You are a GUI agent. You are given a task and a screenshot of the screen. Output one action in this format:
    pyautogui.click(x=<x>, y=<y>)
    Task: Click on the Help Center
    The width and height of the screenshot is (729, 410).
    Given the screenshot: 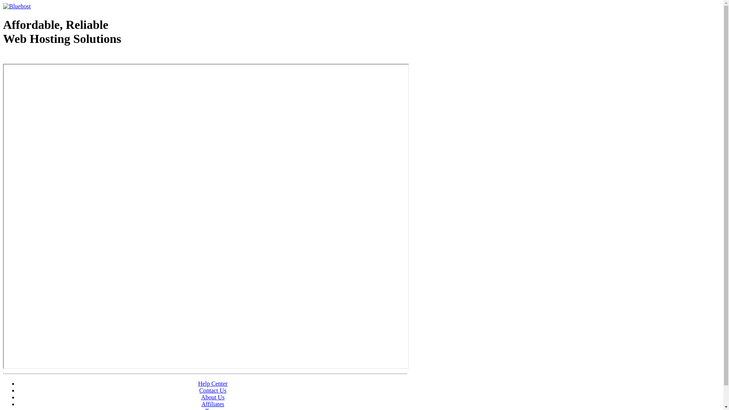 What is the action you would take?
    pyautogui.click(x=213, y=383)
    